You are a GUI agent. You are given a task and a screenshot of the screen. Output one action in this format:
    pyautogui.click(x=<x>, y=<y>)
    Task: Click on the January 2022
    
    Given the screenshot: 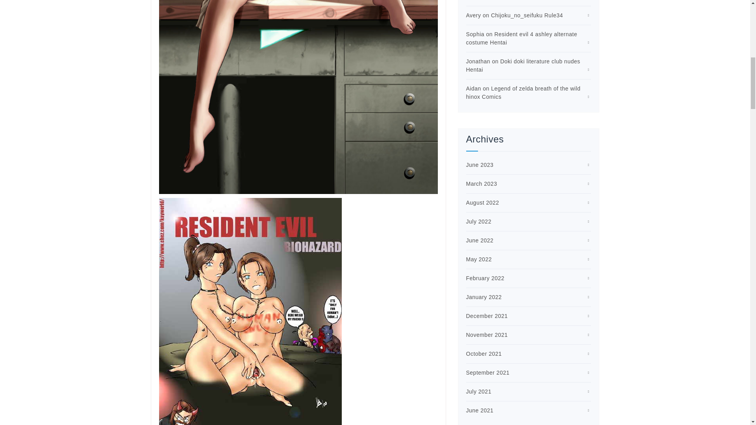 What is the action you would take?
    pyautogui.click(x=484, y=297)
    